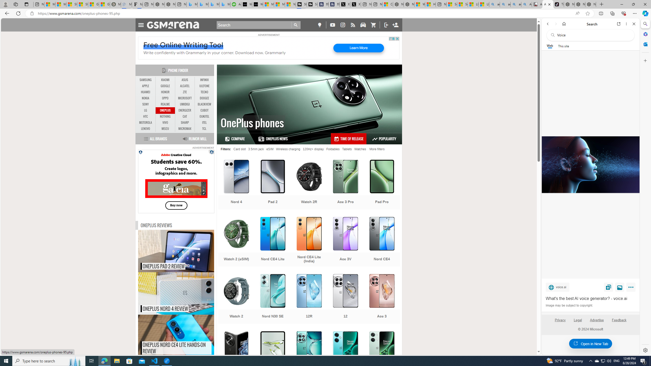 Image resolution: width=651 pixels, height=366 pixels. Describe the element at coordinates (146, 129) in the screenshot. I see `LENOVO` at that location.